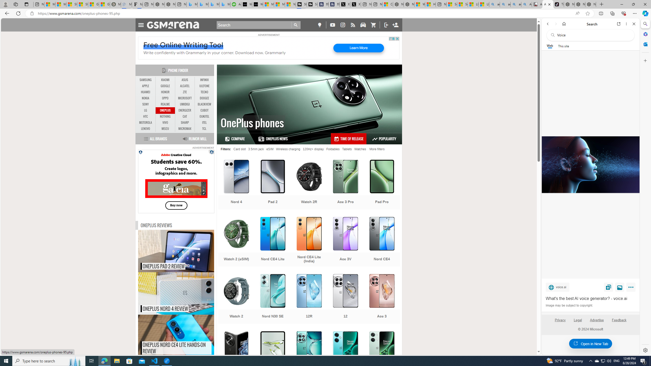 Image resolution: width=651 pixels, height=366 pixels. Describe the element at coordinates (146, 129) in the screenshot. I see `LENOVO` at that location.